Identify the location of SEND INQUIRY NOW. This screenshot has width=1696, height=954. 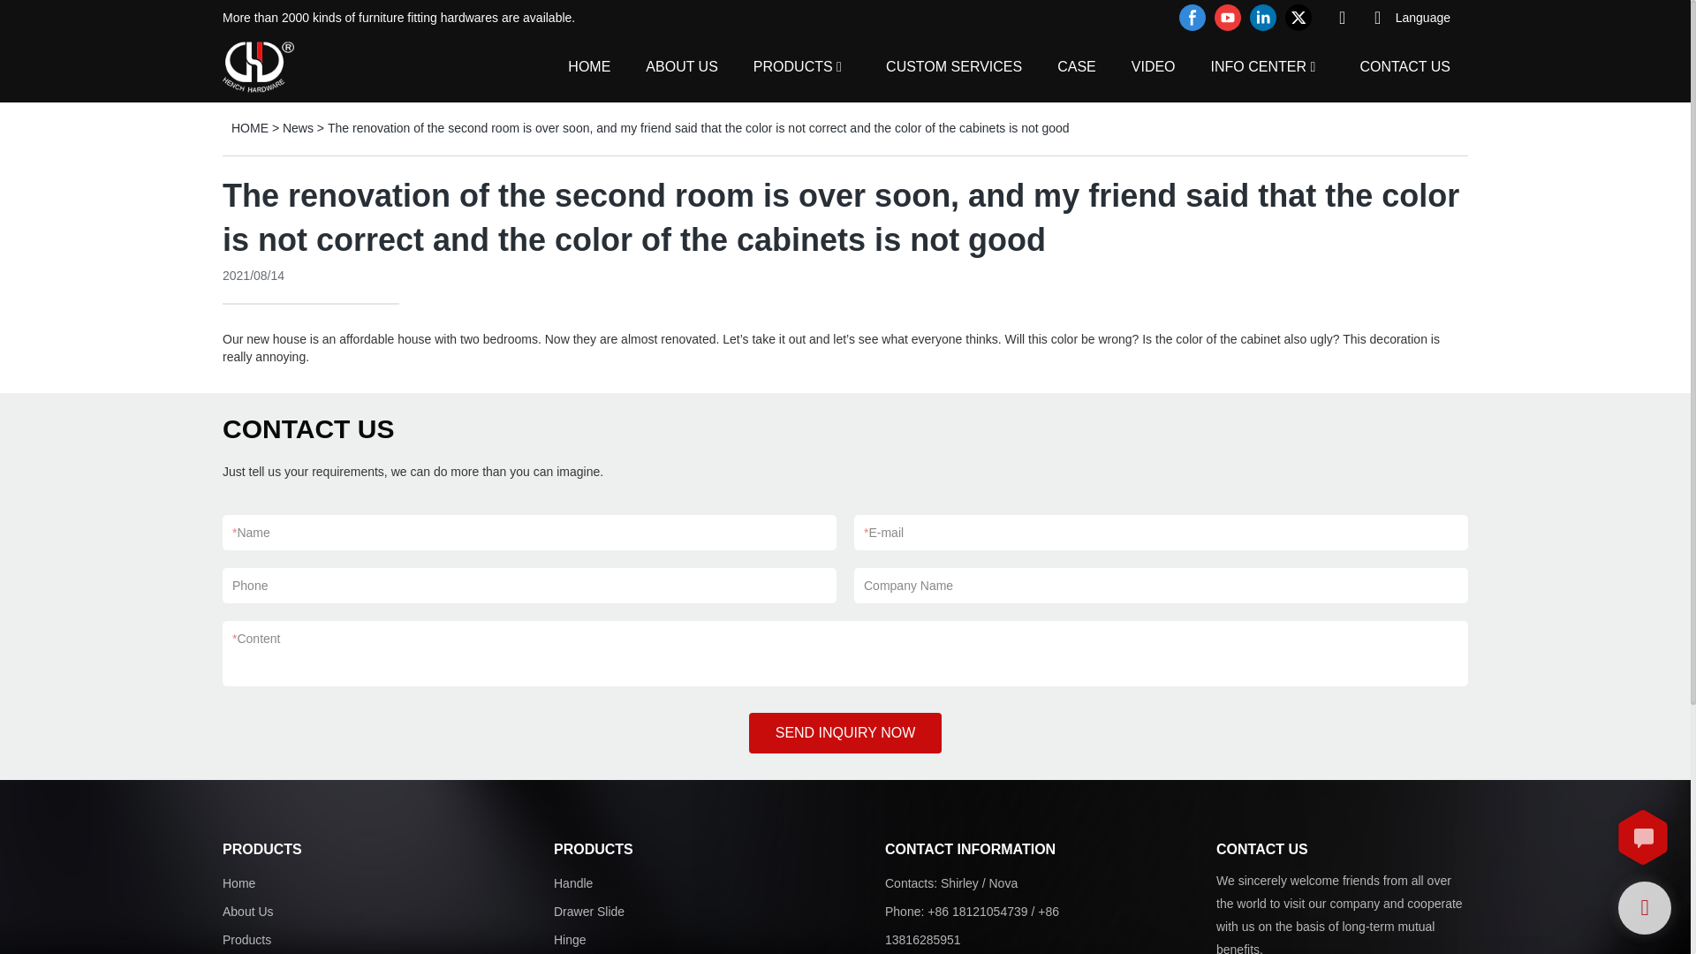
(846, 733).